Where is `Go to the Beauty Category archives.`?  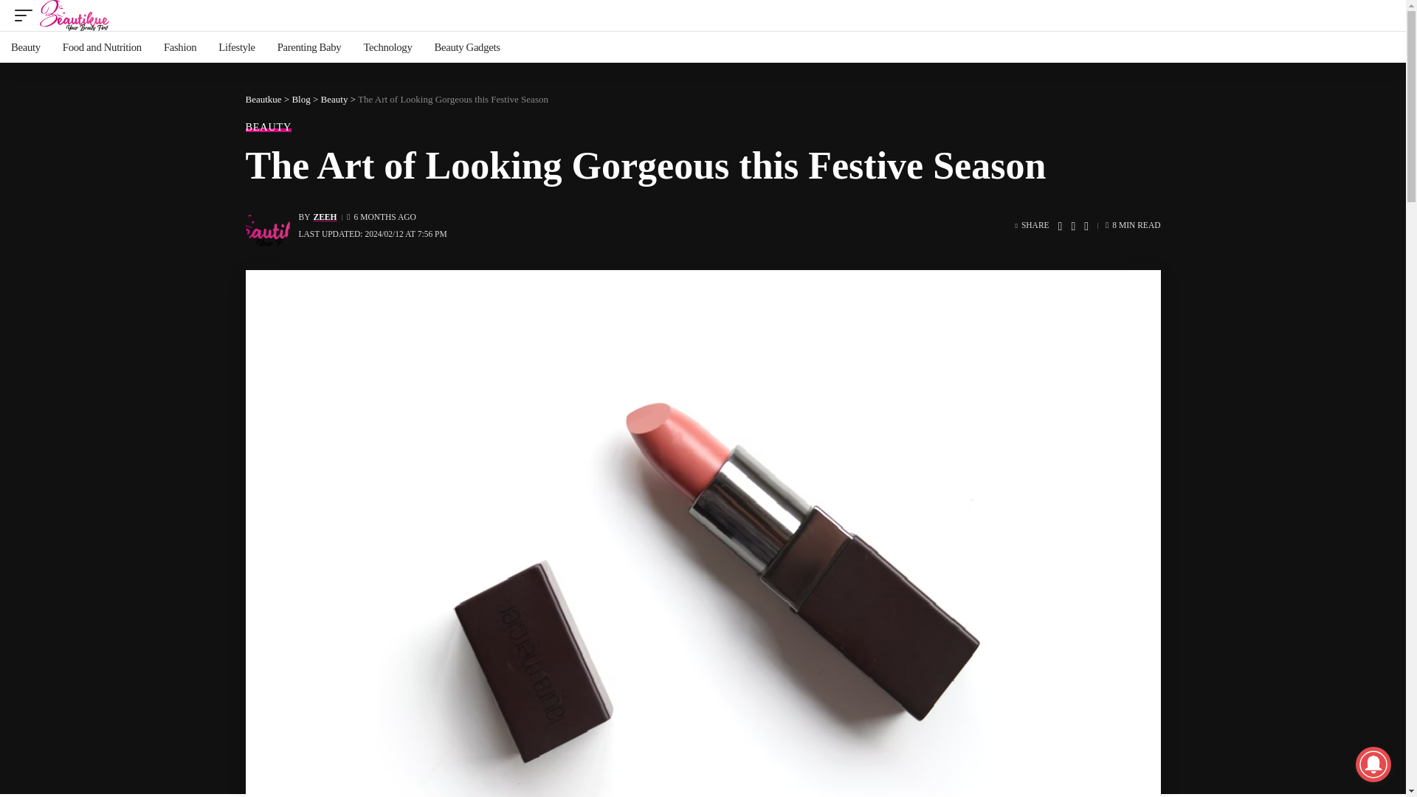 Go to the Beauty Category archives. is located at coordinates (335, 99).